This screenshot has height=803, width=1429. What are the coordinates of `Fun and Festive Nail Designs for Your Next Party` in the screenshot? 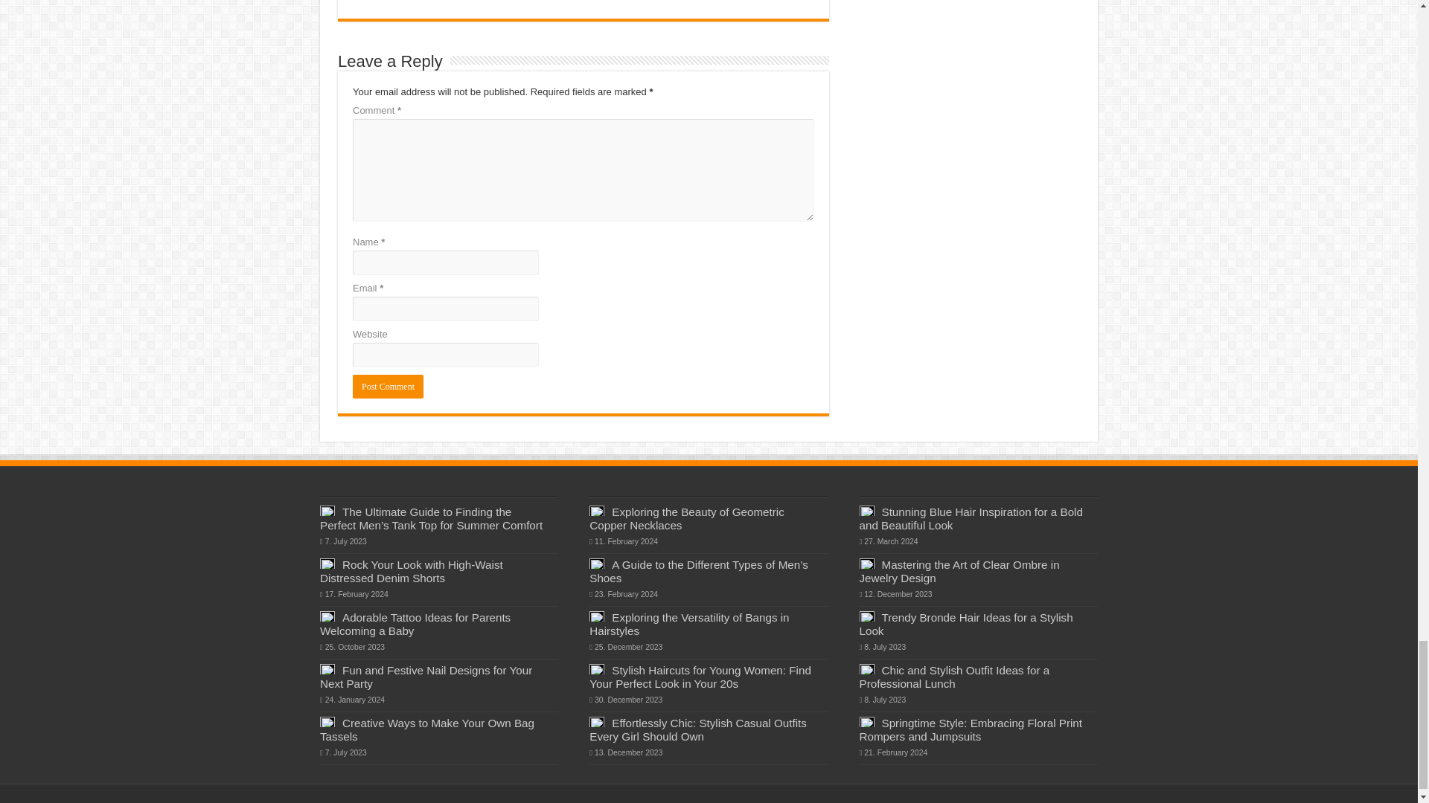 It's located at (426, 677).